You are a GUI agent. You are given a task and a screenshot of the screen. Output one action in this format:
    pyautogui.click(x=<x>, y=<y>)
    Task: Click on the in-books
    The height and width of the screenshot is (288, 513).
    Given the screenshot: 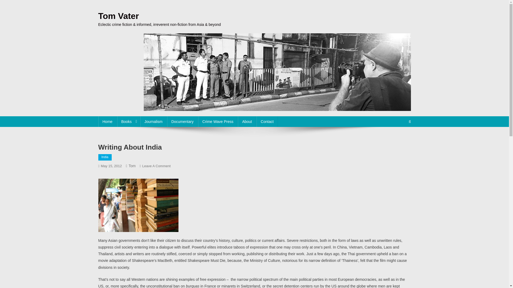 What is the action you would take?
    pyautogui.click(x=138, y=205)
    